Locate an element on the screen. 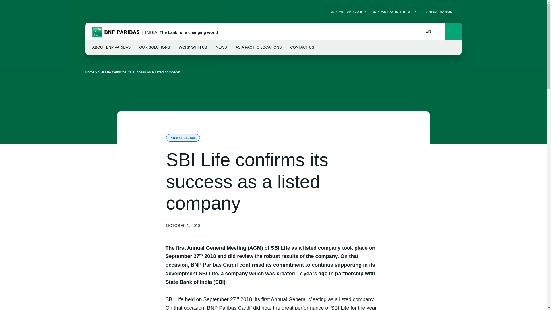 The image size is (551, 310). LINKEDIN is located at coordinates (90, 12).